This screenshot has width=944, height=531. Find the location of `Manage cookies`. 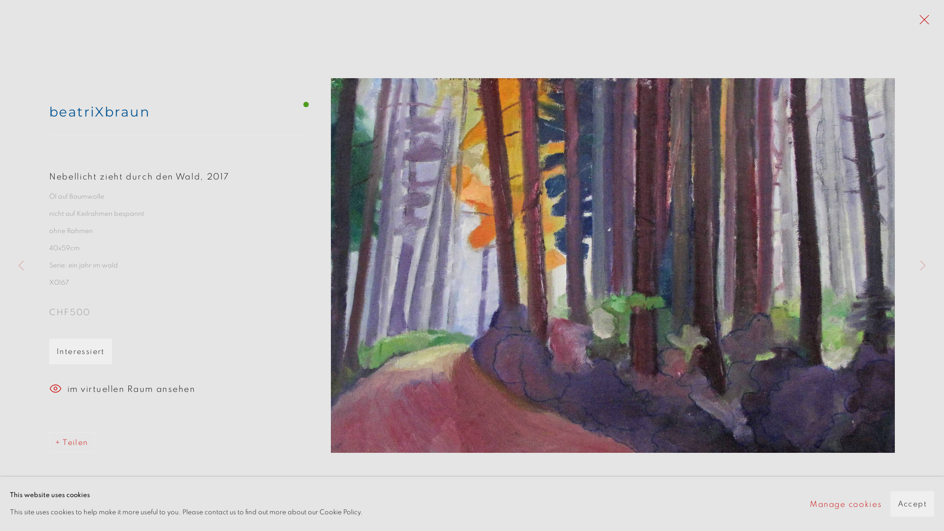

Manage cookies is located at coordinates (846, 503).